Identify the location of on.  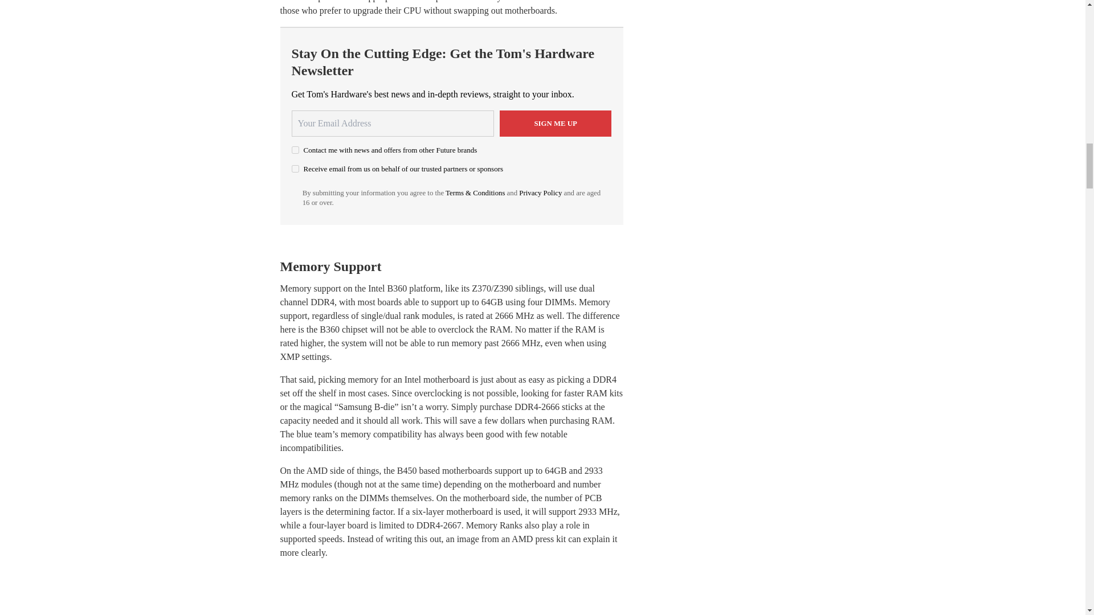
(295, 150).